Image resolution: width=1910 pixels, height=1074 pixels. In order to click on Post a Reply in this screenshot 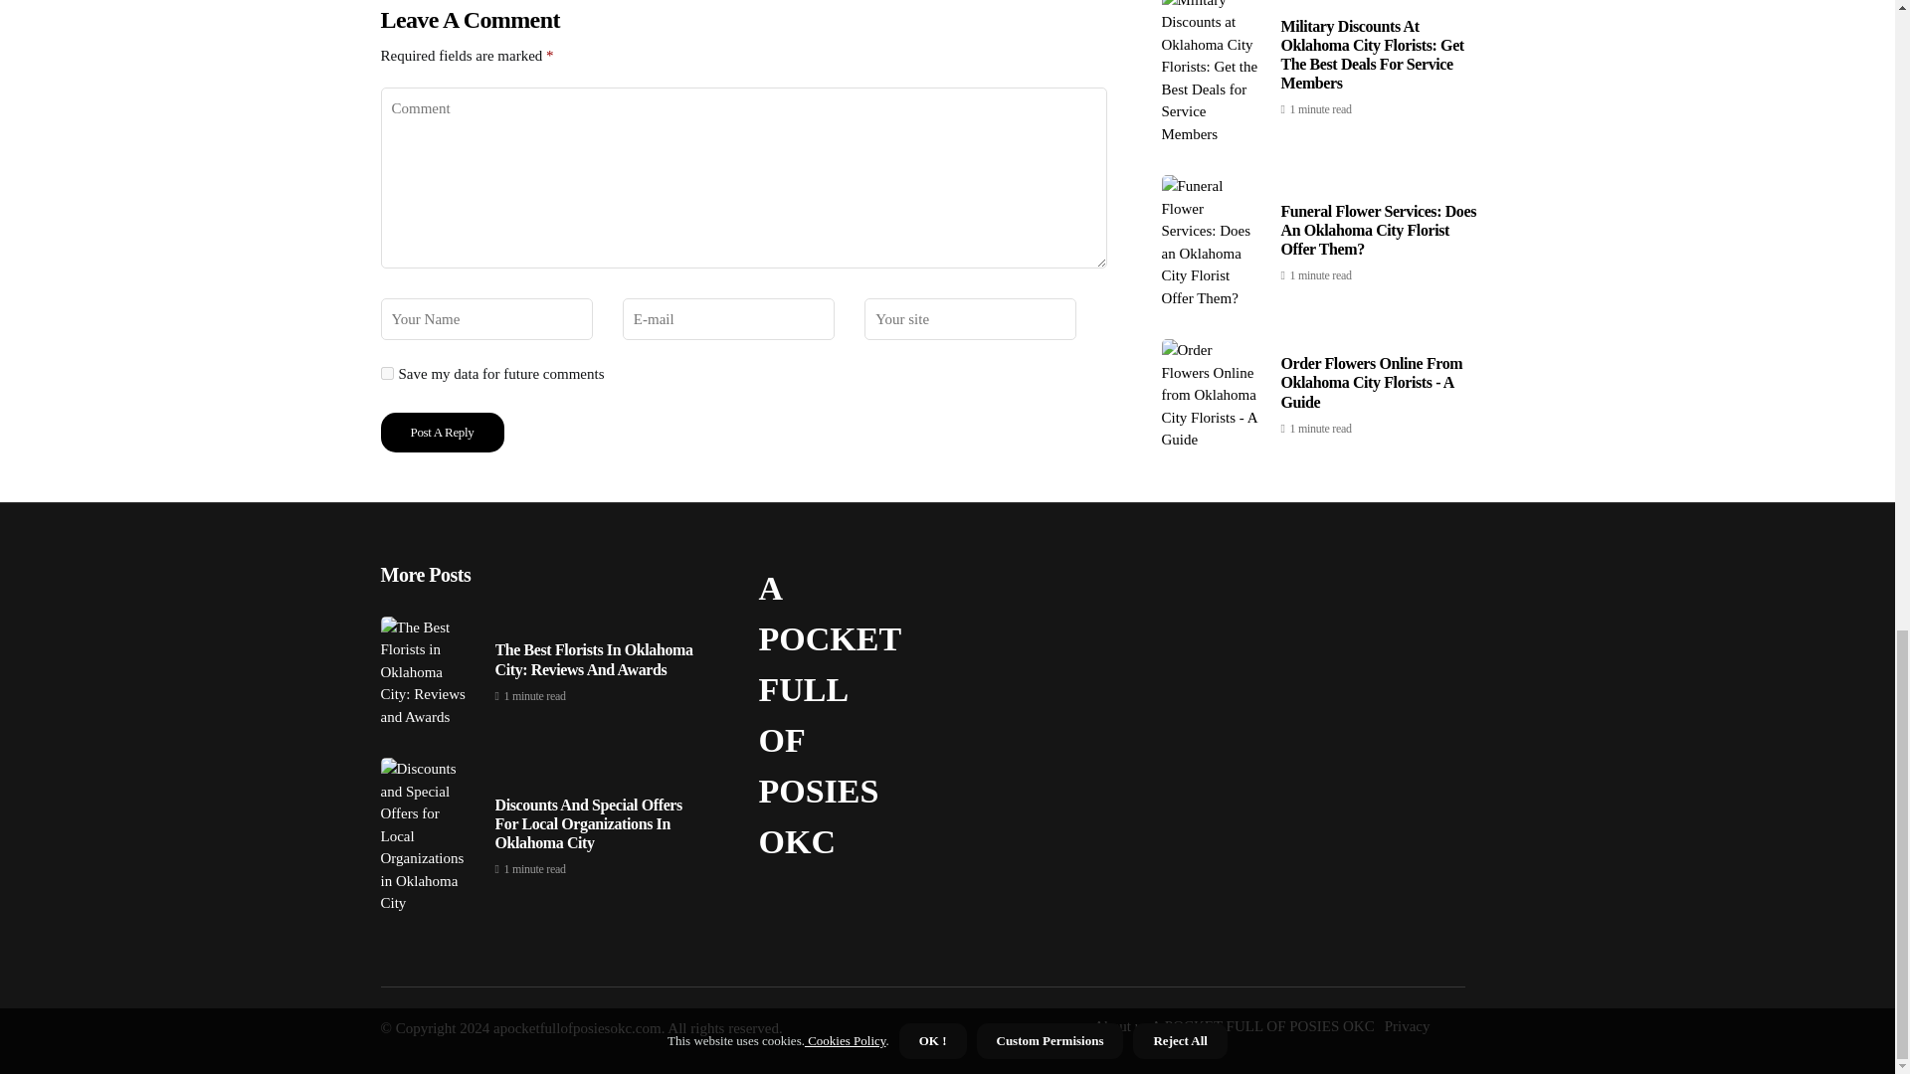, I will do `click(442, 432)`.